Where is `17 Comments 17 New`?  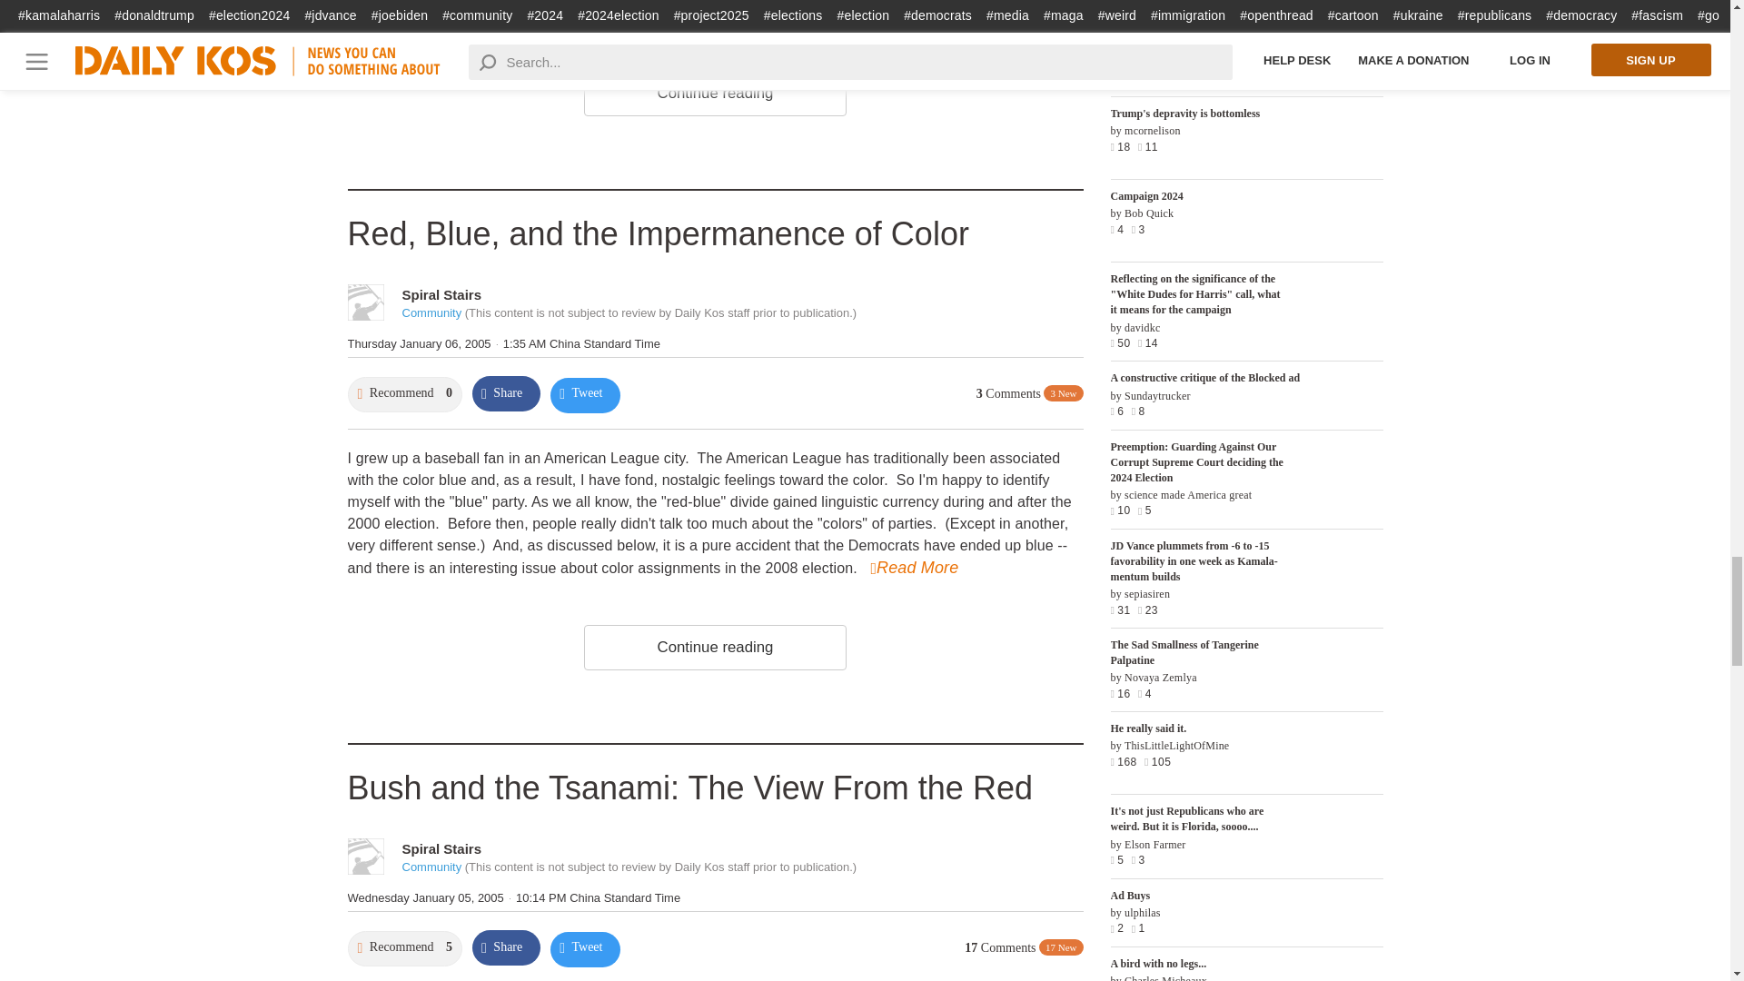
17 Comments 17 New is located at coordinates (1023, 947).